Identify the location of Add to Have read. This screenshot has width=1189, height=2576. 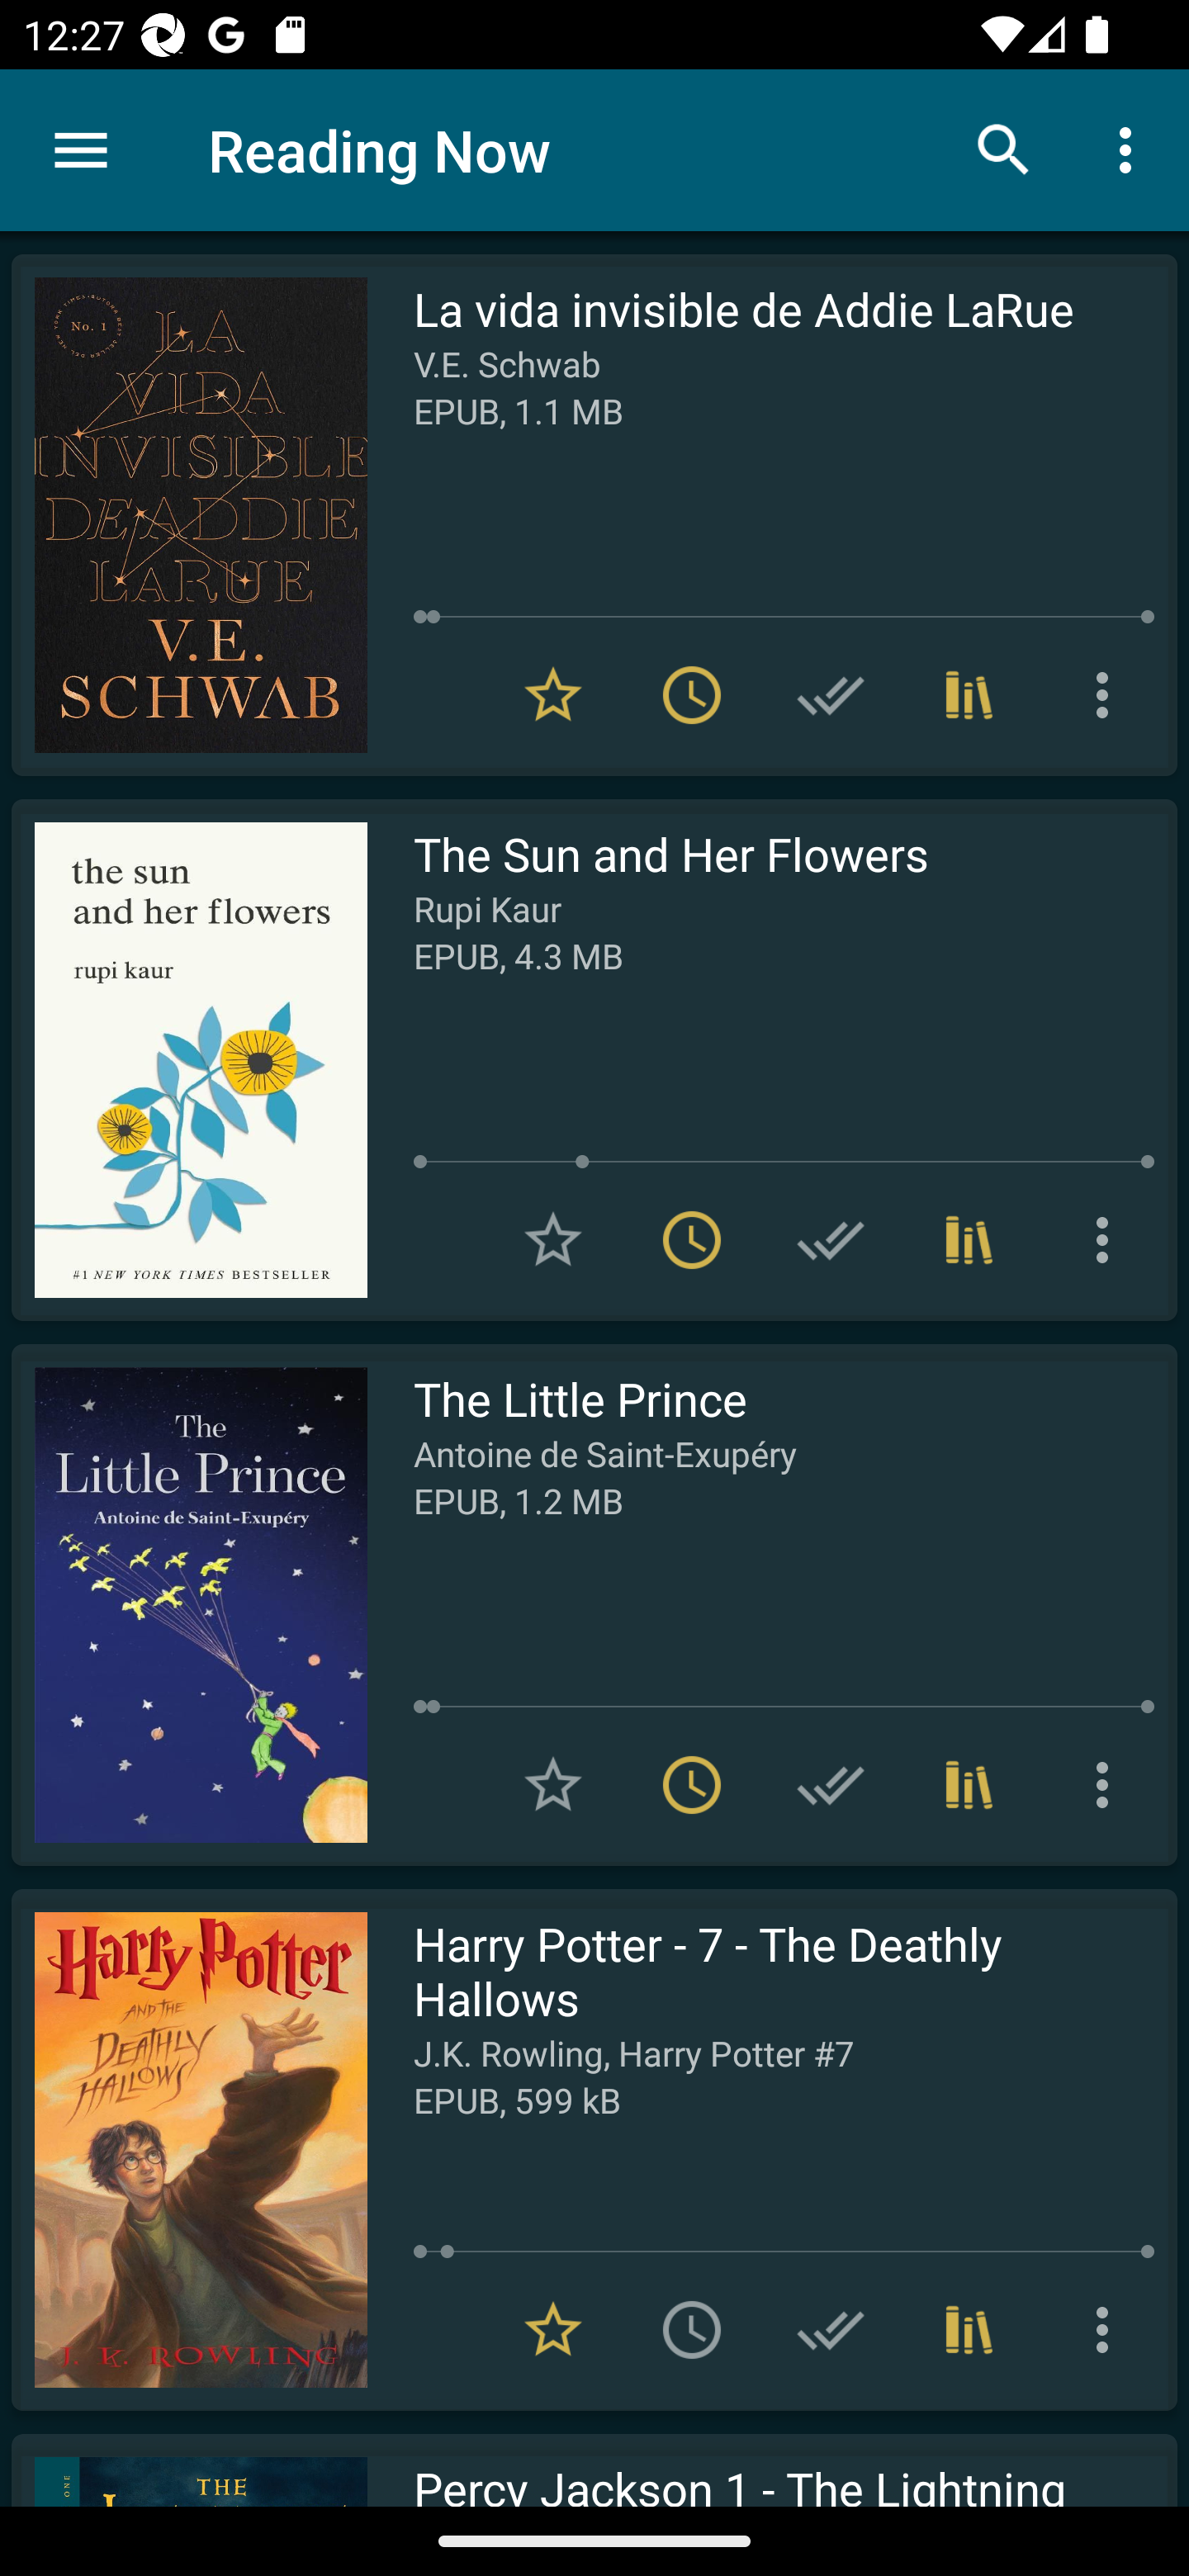
(831, 695).